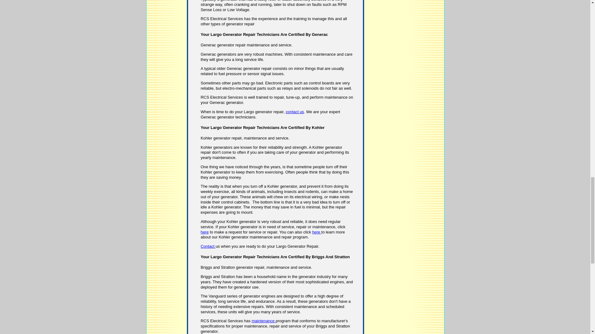  Describe the element at coordinates (316, 232) in the screenshot. I see `here` at that location.